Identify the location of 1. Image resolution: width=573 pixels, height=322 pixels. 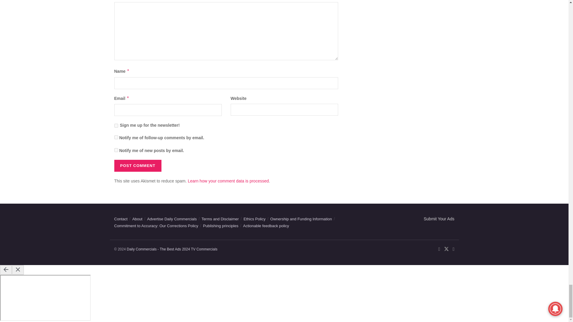
(116, 125).